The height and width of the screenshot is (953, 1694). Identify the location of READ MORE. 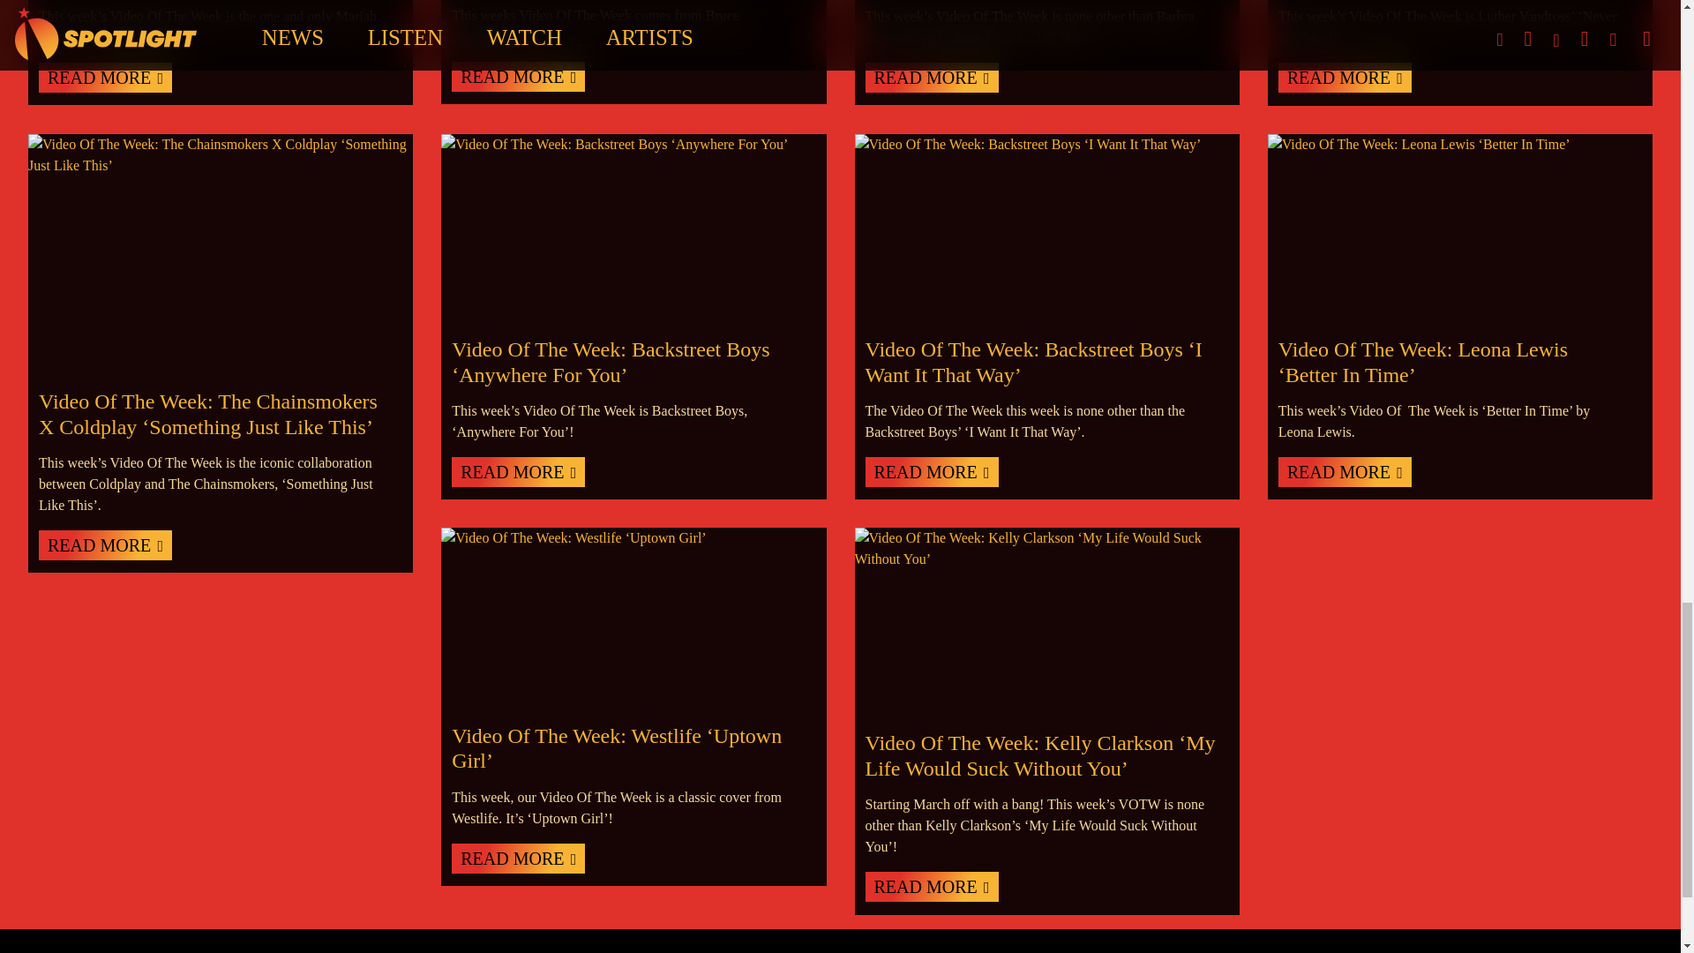
(1345, 471).